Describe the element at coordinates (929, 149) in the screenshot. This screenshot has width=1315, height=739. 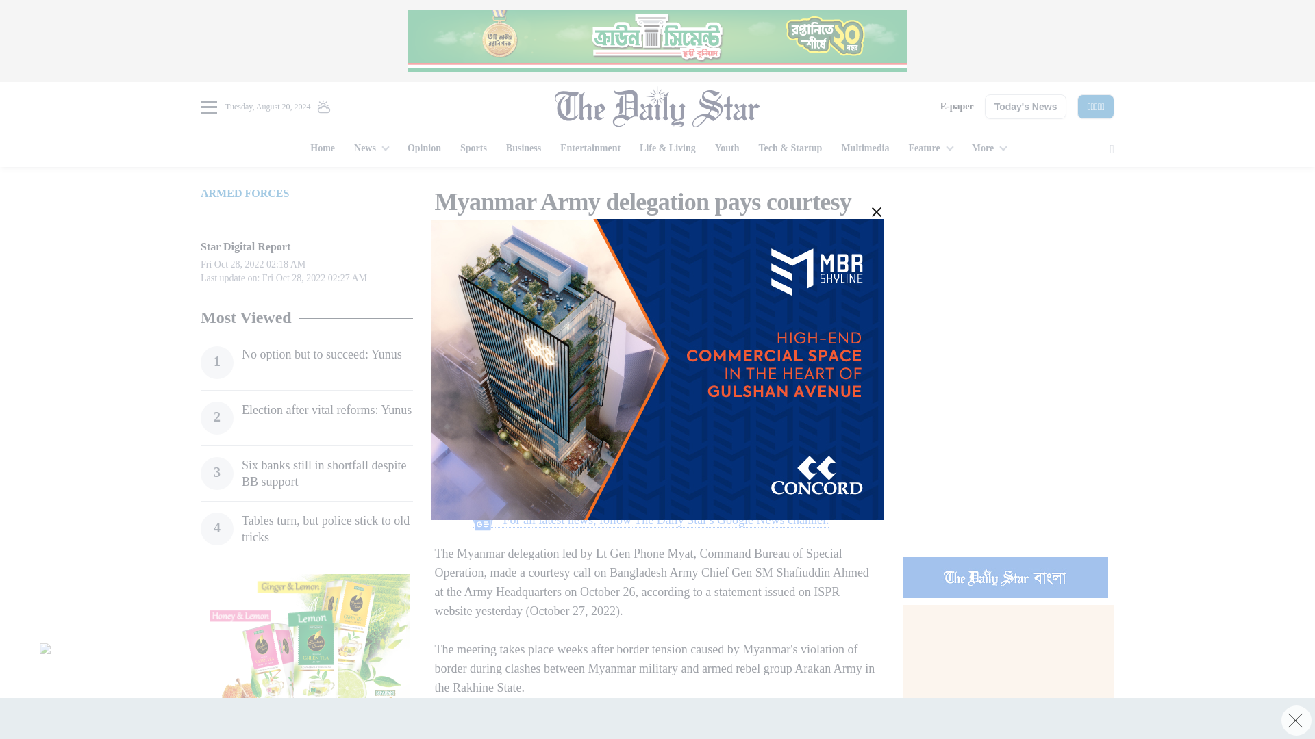
I see `Feature` at that location.